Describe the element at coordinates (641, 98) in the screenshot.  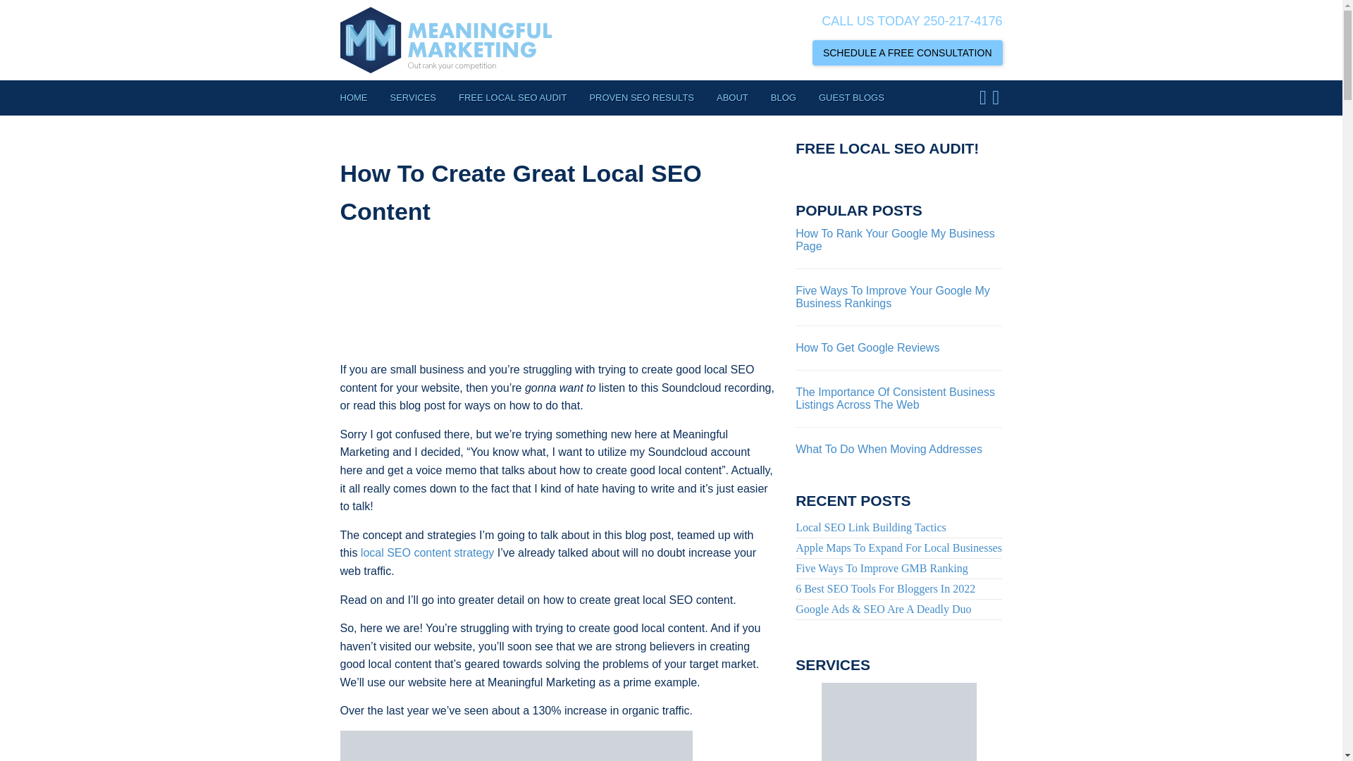
I see `PROVEN SEO RESULTS` at that location.